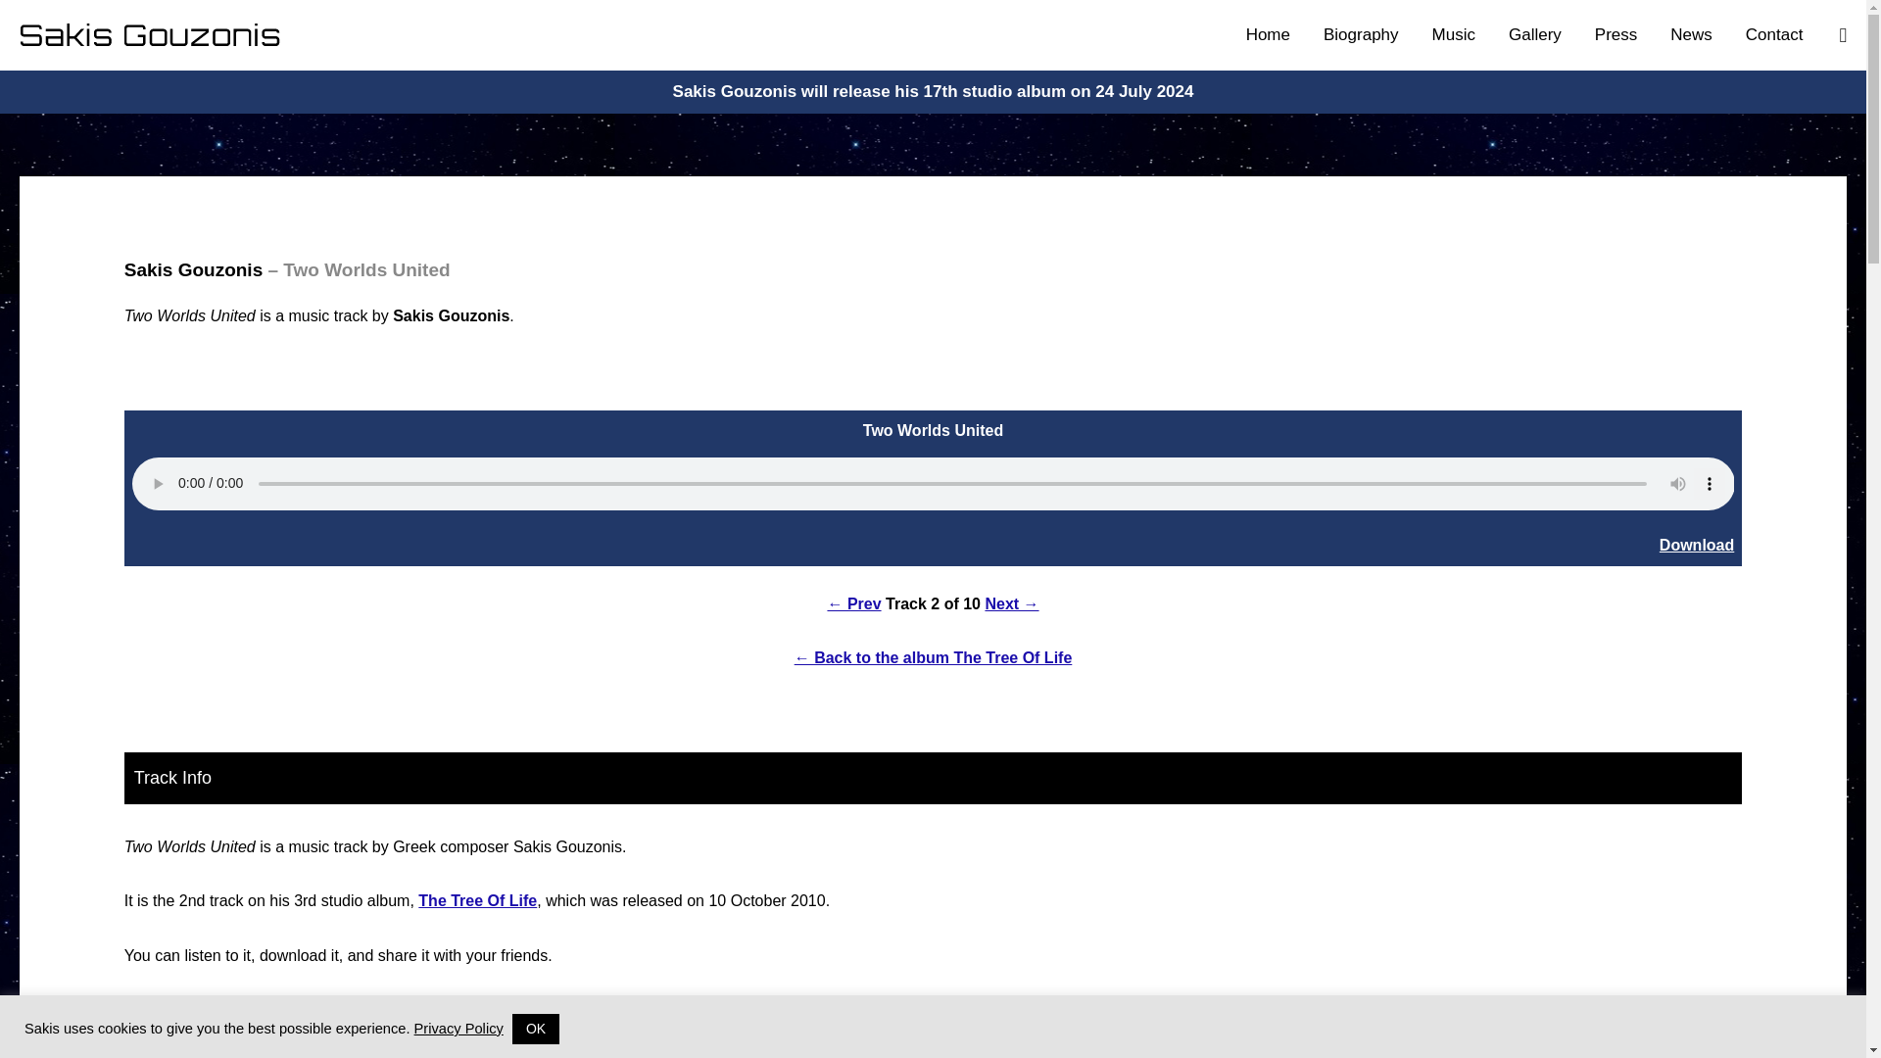 This screenshot has width=1881, height=1058. What do you see at coordinates (535, 1029) in the screenshot?
I see `OK` at bounding box center [535, 1029].